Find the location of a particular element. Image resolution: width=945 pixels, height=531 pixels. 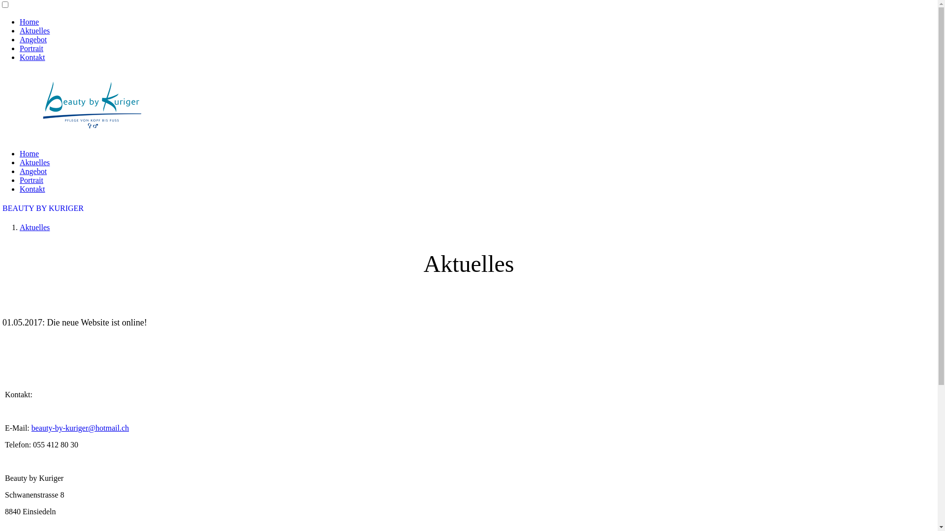

Home is located at coordinates (30, 153).